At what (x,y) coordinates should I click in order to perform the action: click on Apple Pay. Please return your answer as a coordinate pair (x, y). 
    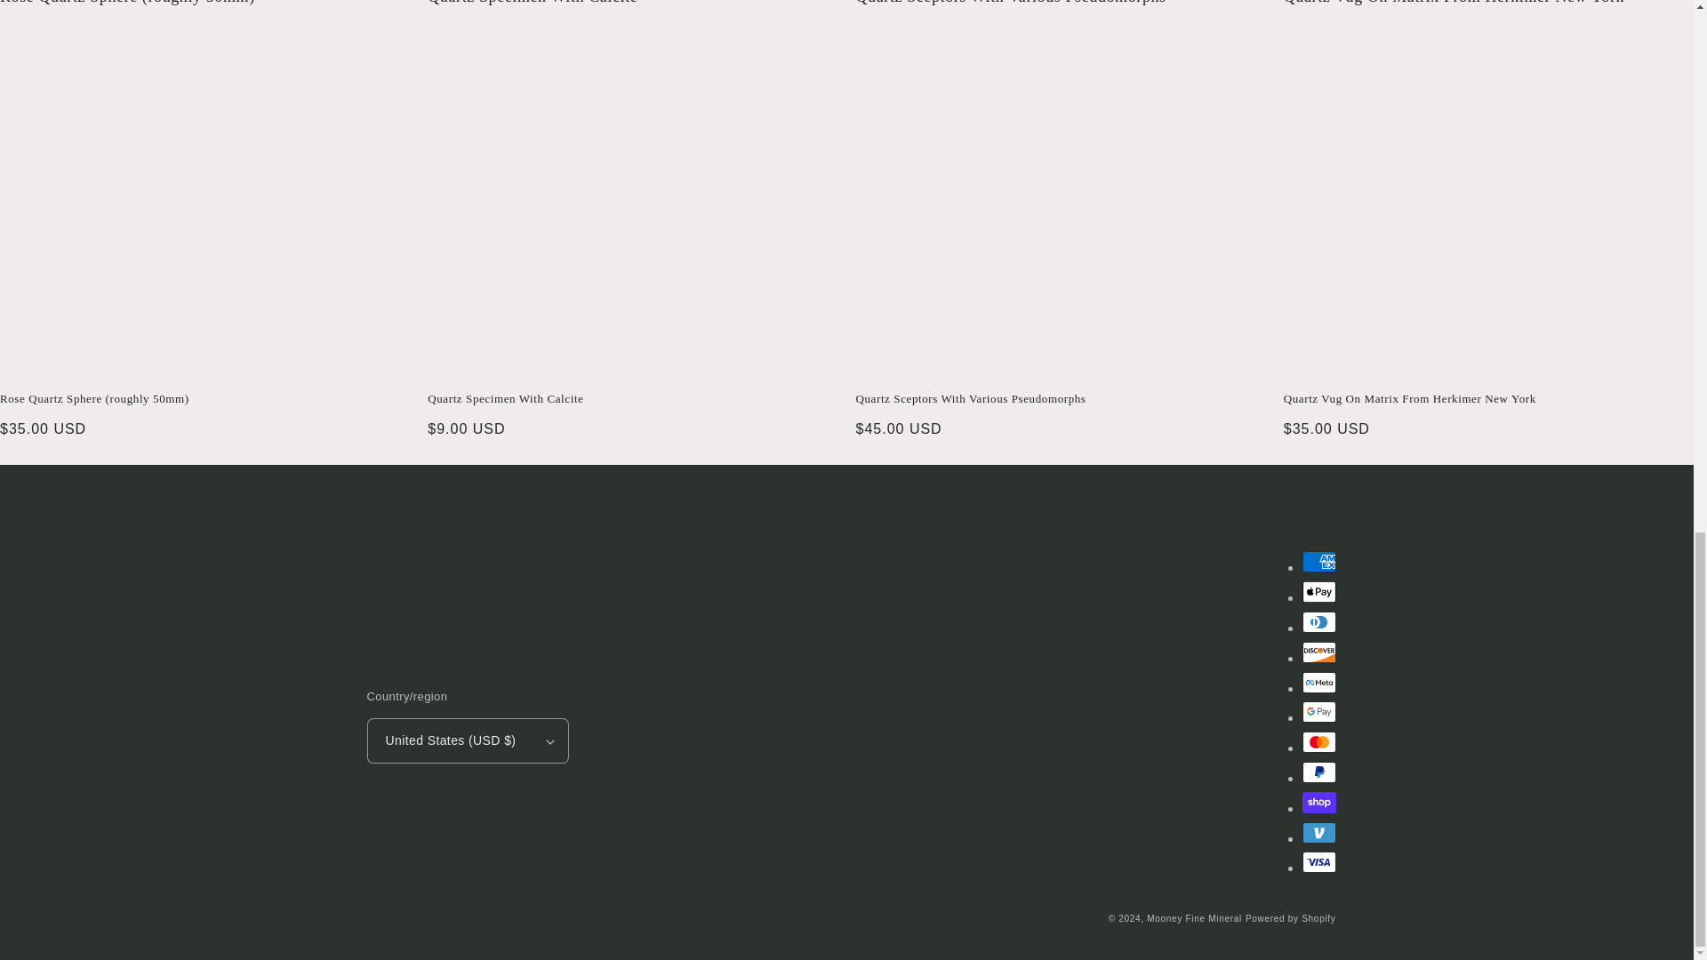
    Looking at the image, I should click on (1318, 592).